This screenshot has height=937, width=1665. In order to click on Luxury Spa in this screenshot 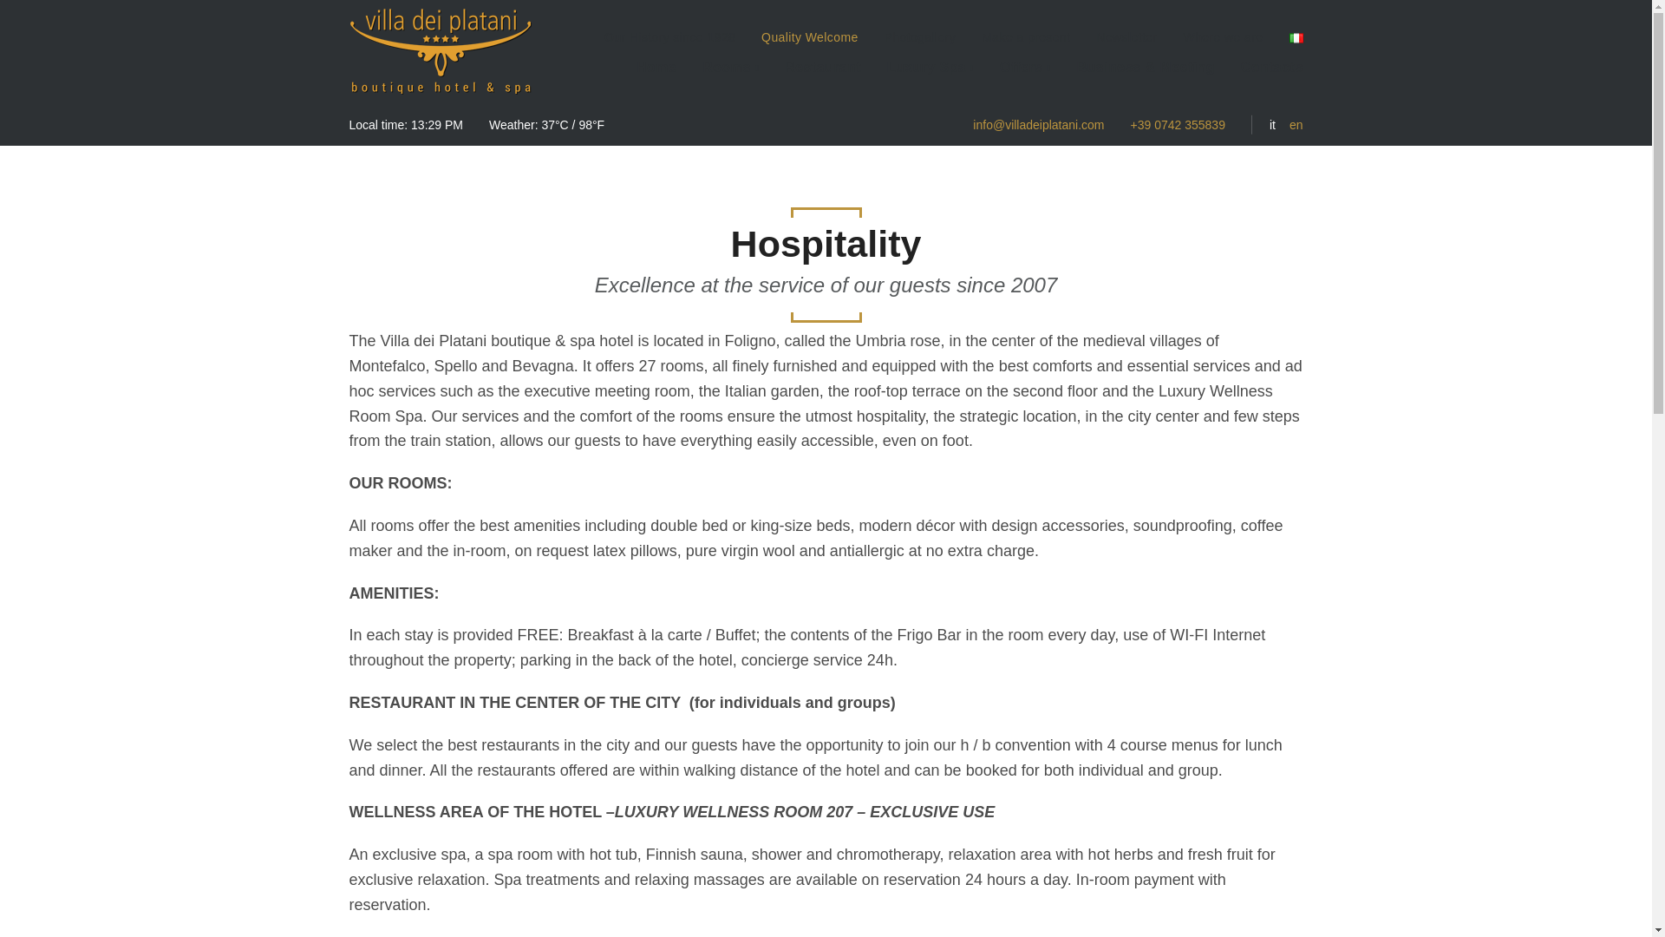, I will do `click(930, 67)`.